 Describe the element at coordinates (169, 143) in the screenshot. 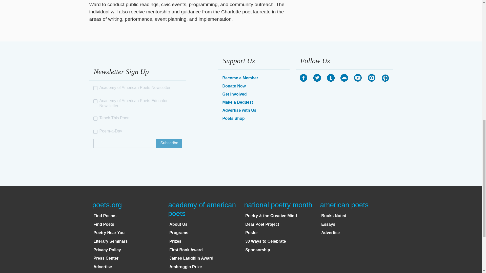

I see `Subscribe` at that location.